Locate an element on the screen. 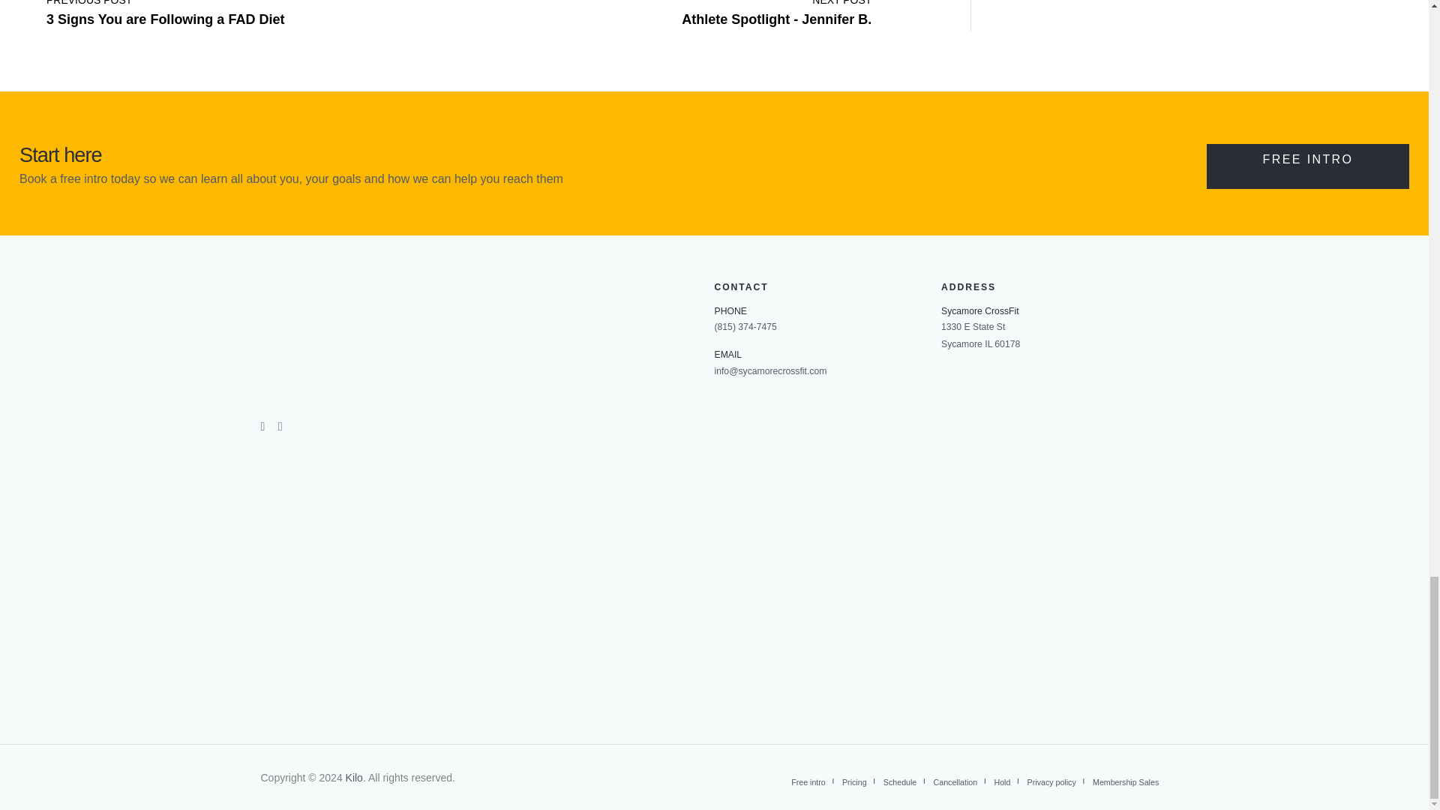 This screenshot has width=1440, height=810. Follow us on facebook is located at coordinates (165, 10).